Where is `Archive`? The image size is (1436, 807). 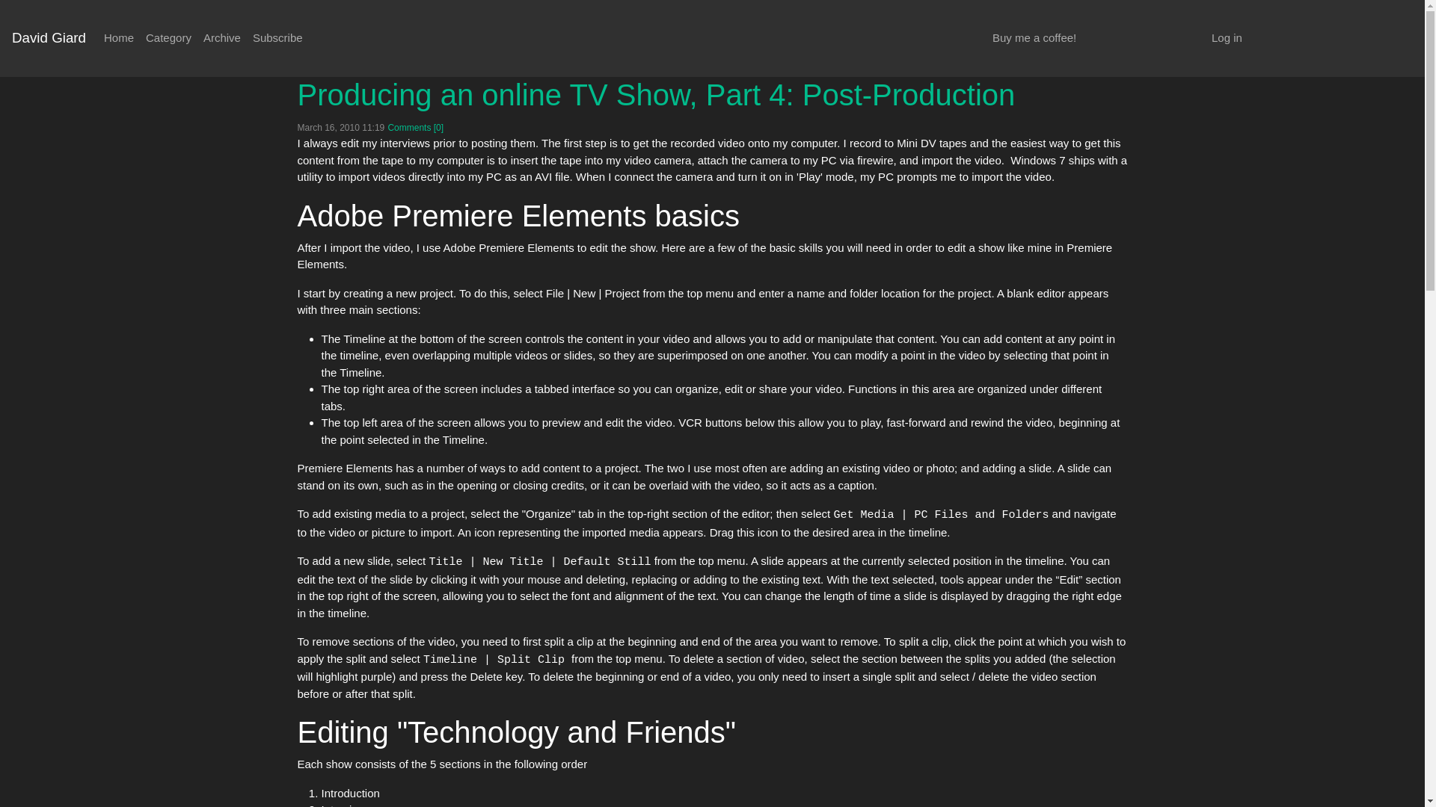
Archive is located at coordinates (222, 39).